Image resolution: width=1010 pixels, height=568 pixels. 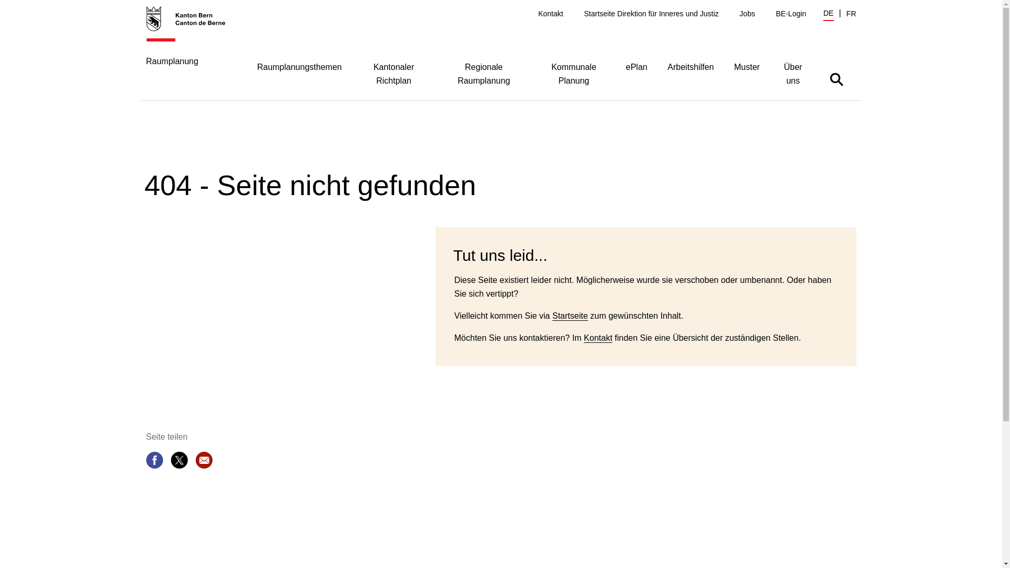 I want to click on FR, so click(x=851, y=14).